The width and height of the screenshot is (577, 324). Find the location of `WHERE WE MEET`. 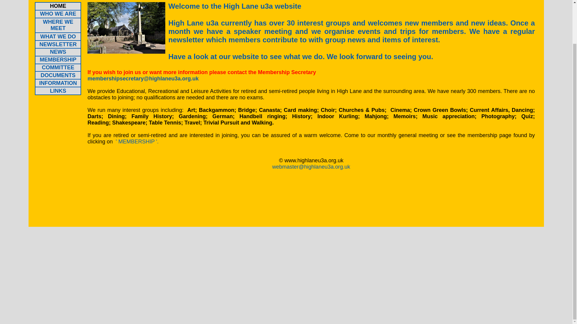

WHERE WE MEET is located at coordinates (58, 25).